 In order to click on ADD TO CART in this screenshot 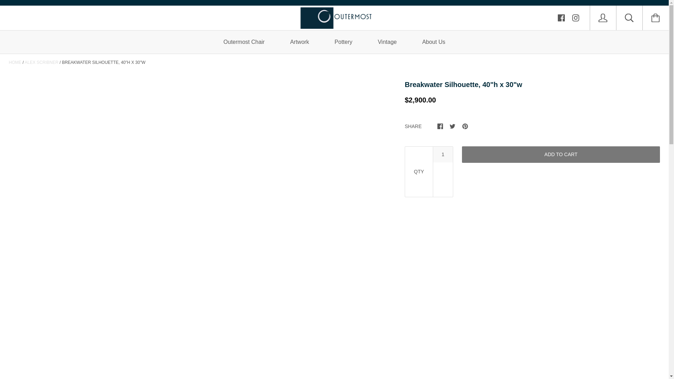, I will do `click(561, 154)`.